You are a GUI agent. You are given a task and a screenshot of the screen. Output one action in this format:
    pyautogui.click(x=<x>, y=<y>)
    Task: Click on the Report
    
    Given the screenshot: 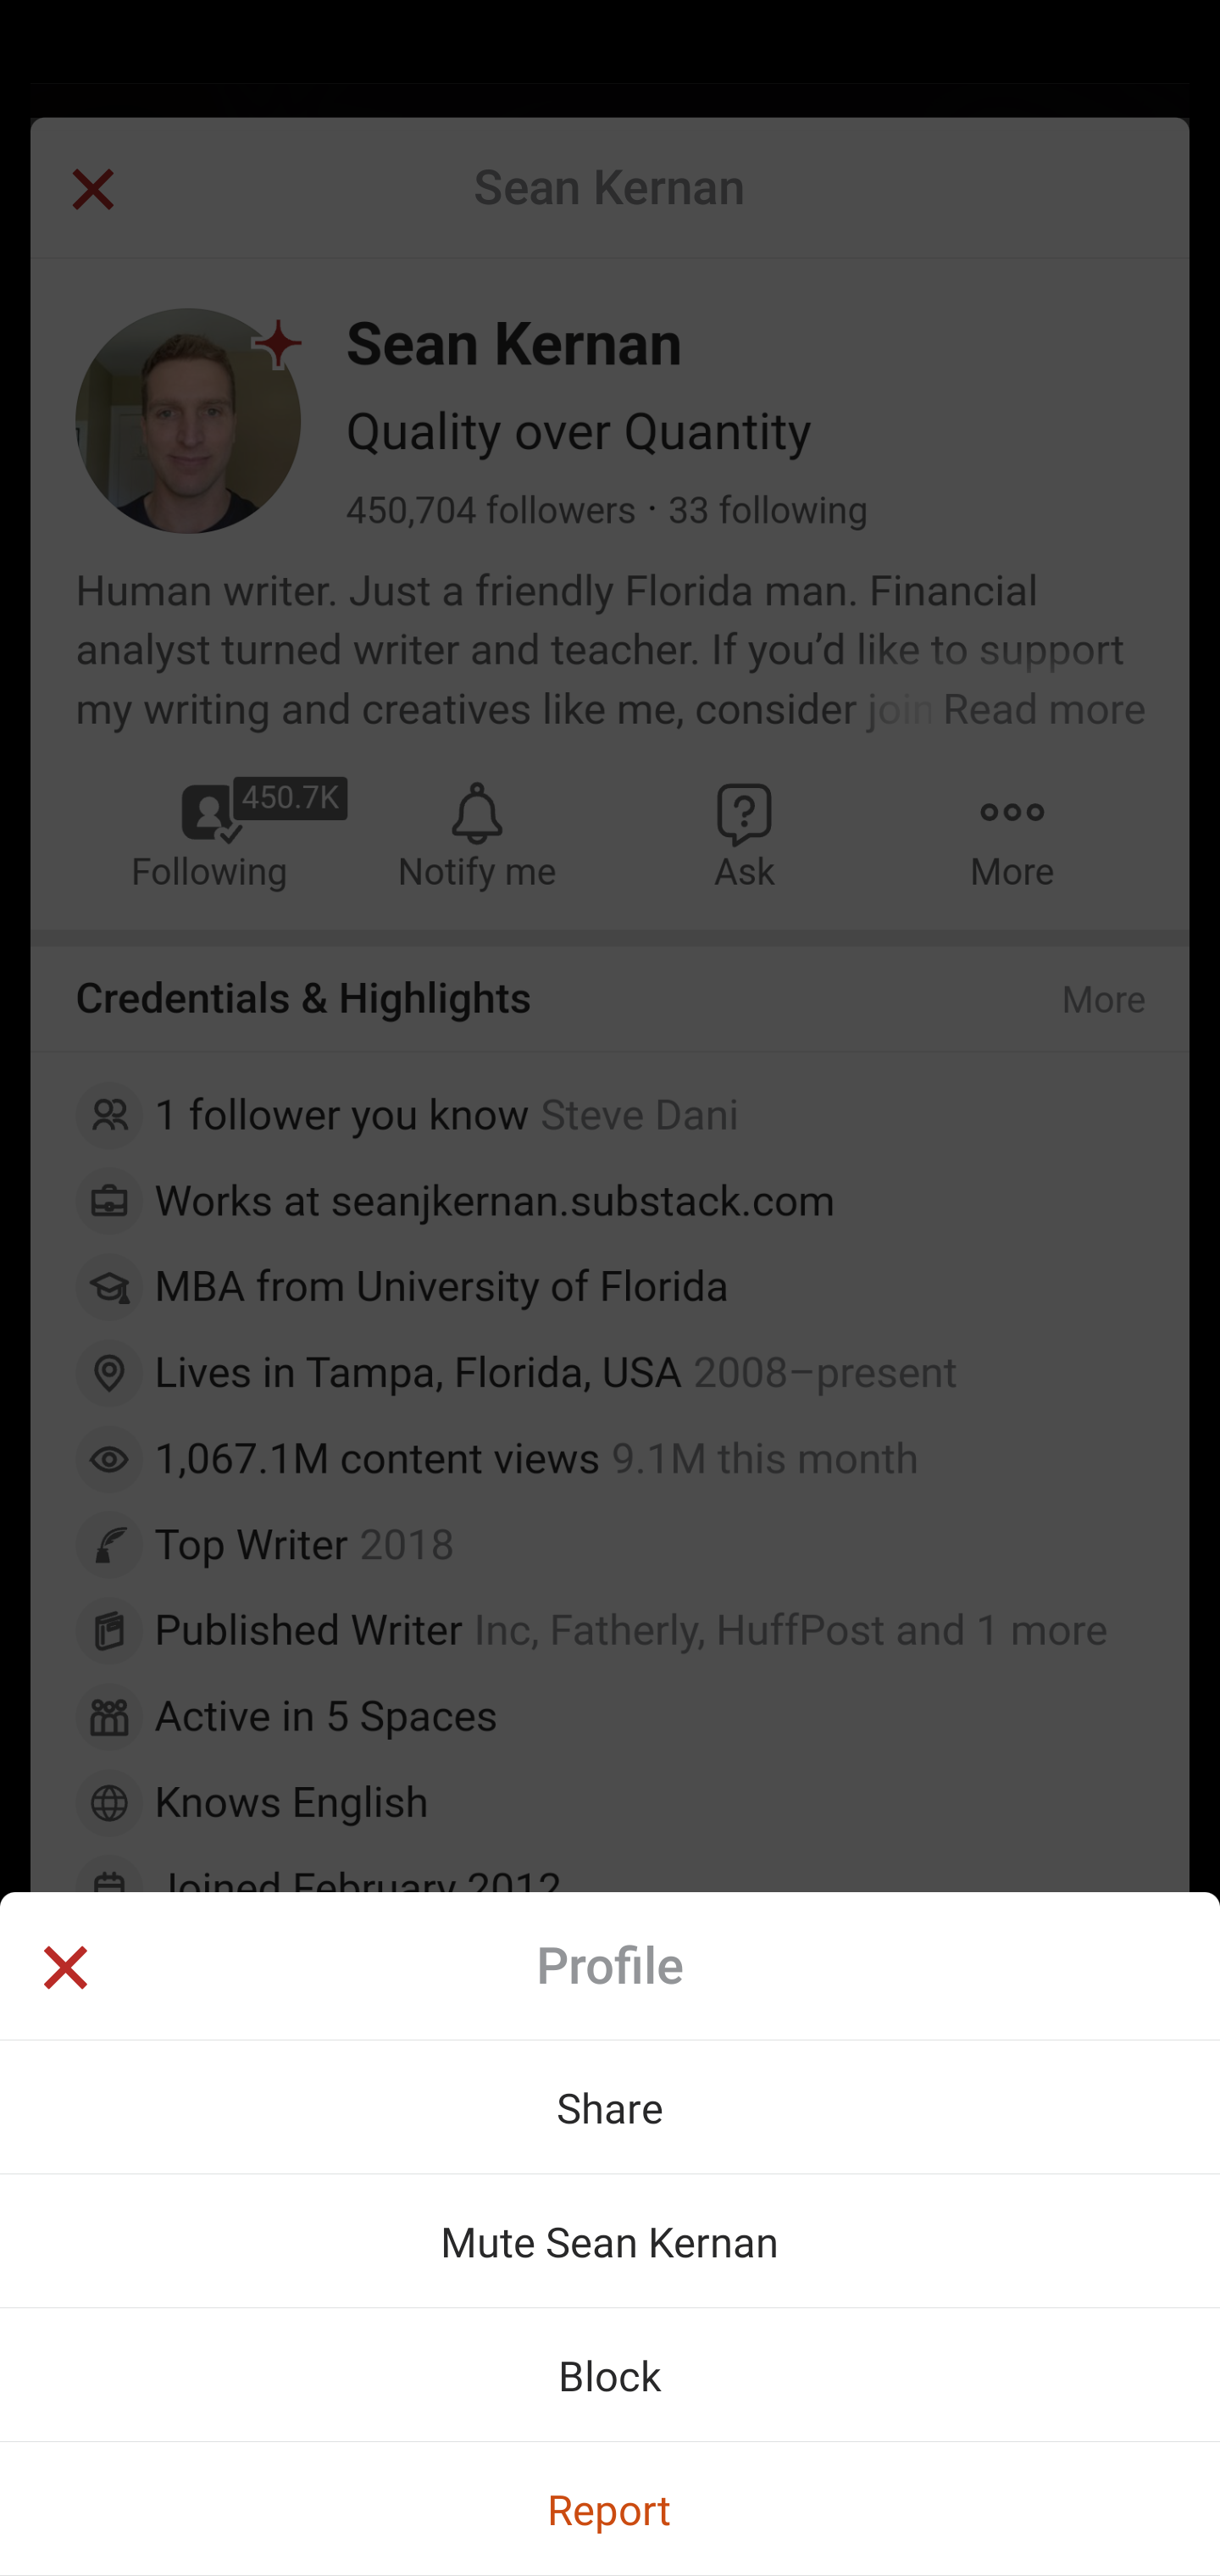 What is the action you would take?
    pyautogui.click(x=610, y=2508)
    